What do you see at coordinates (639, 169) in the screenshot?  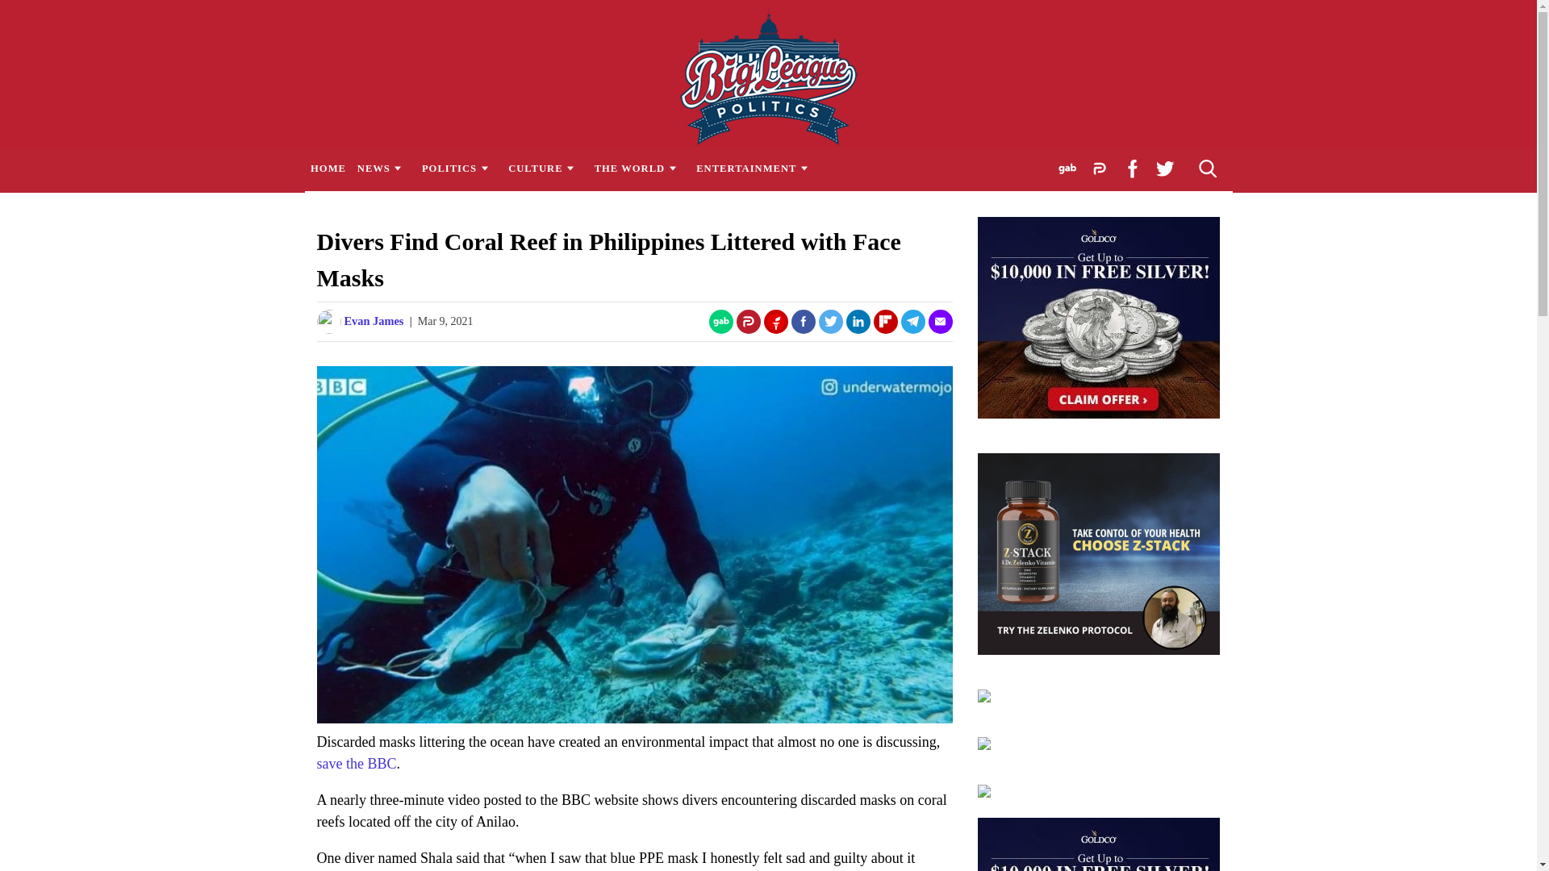 I see `THE WORLD` at bounding box center [639, 169].